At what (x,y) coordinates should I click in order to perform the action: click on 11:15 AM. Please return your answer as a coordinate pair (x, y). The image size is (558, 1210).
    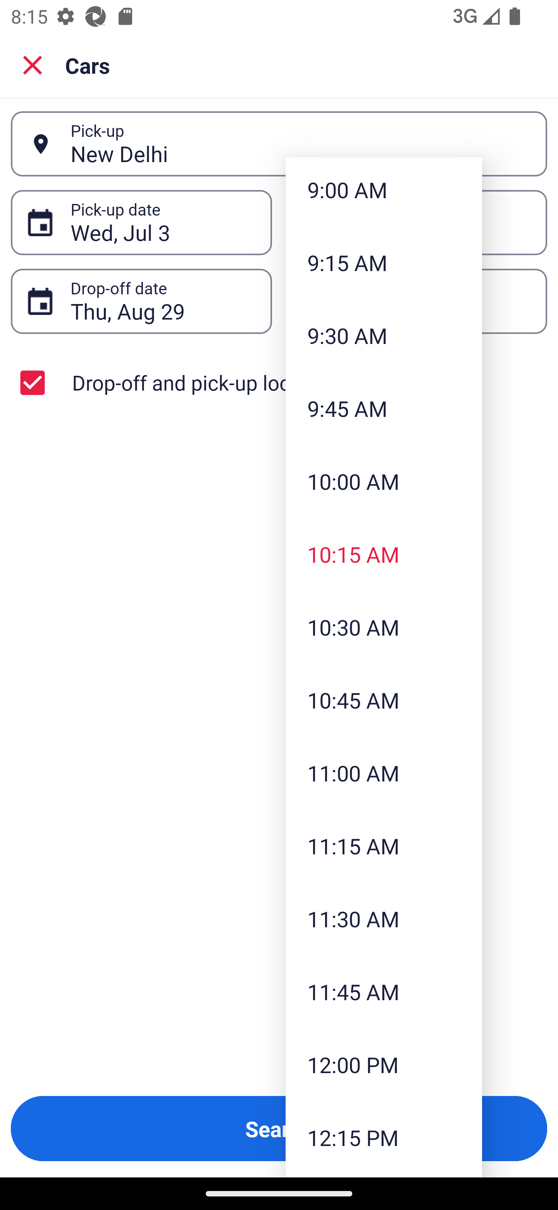
    Looking at the image, I should click on (384, 845).